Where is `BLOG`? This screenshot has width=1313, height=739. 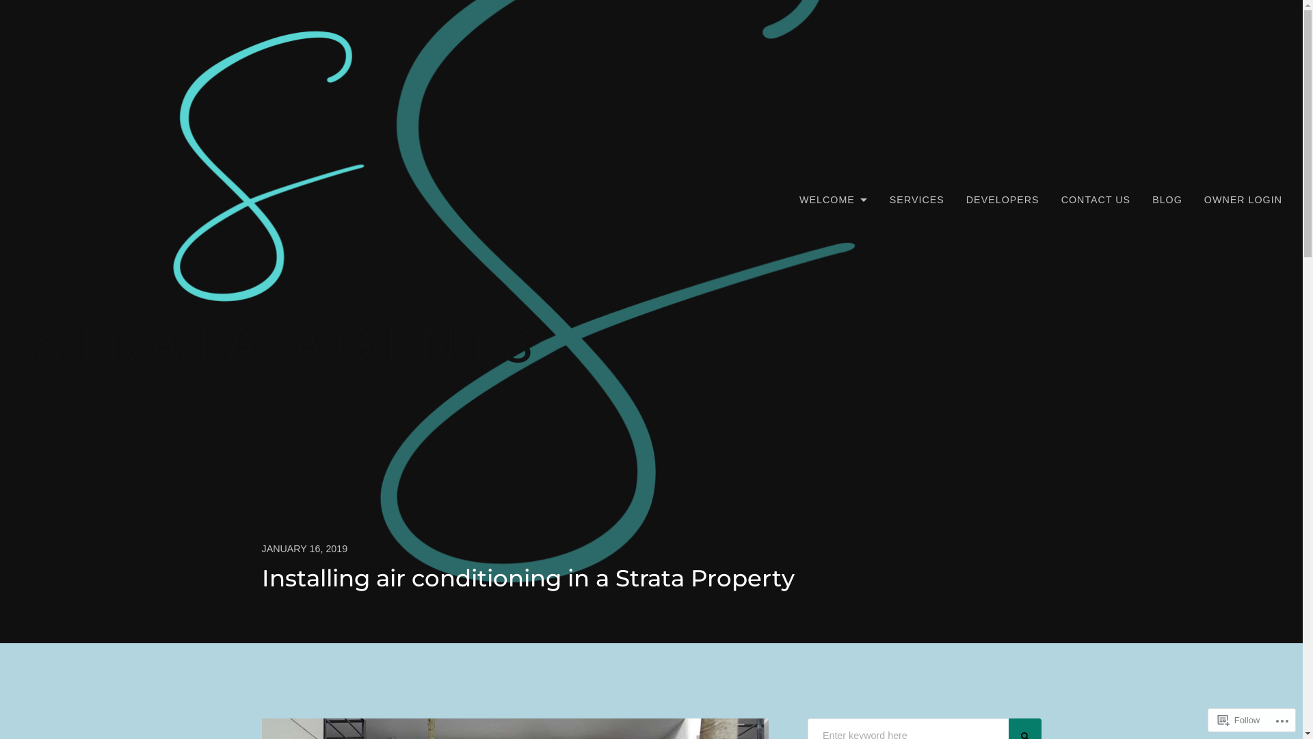
BLOG is located at coordinates (1167, 200).